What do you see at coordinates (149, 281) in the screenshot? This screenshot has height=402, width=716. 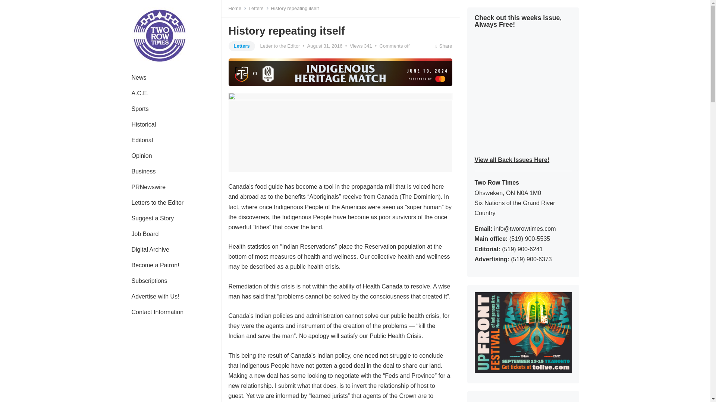 I see `Subscriptions` at bounding box center [149, 281].